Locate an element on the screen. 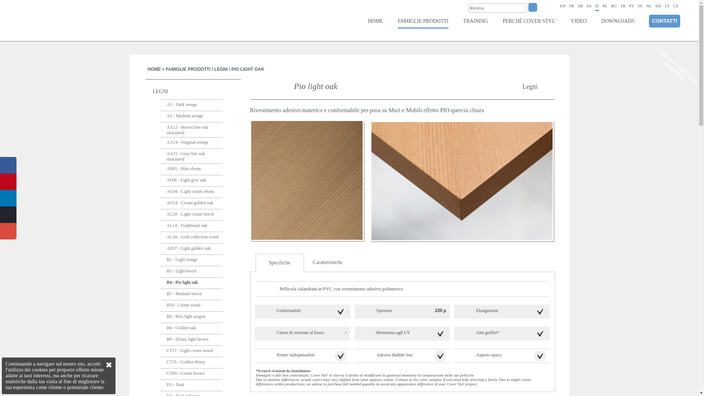  PT is located at coordinates (631, 6).